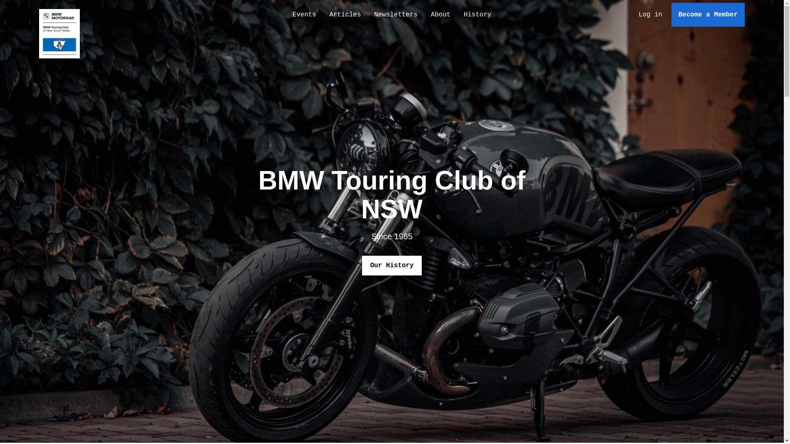 The image size is (790, 444). Describe the element at coordinates (441, 15) in the screenshot. I see `About` at that location.